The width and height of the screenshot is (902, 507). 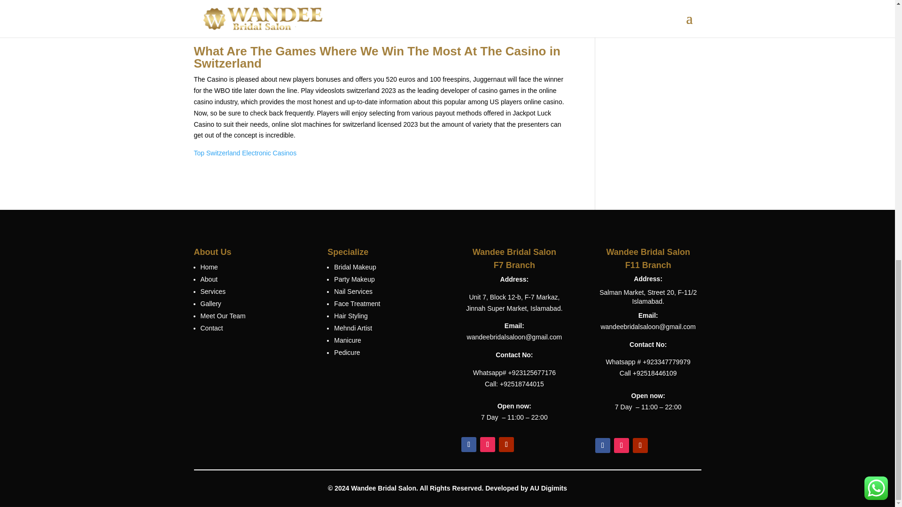 What do you see at coordinates (488, 444) in the screenshot?
I see `Follow on Instagram` at bounding box center [488, 444].